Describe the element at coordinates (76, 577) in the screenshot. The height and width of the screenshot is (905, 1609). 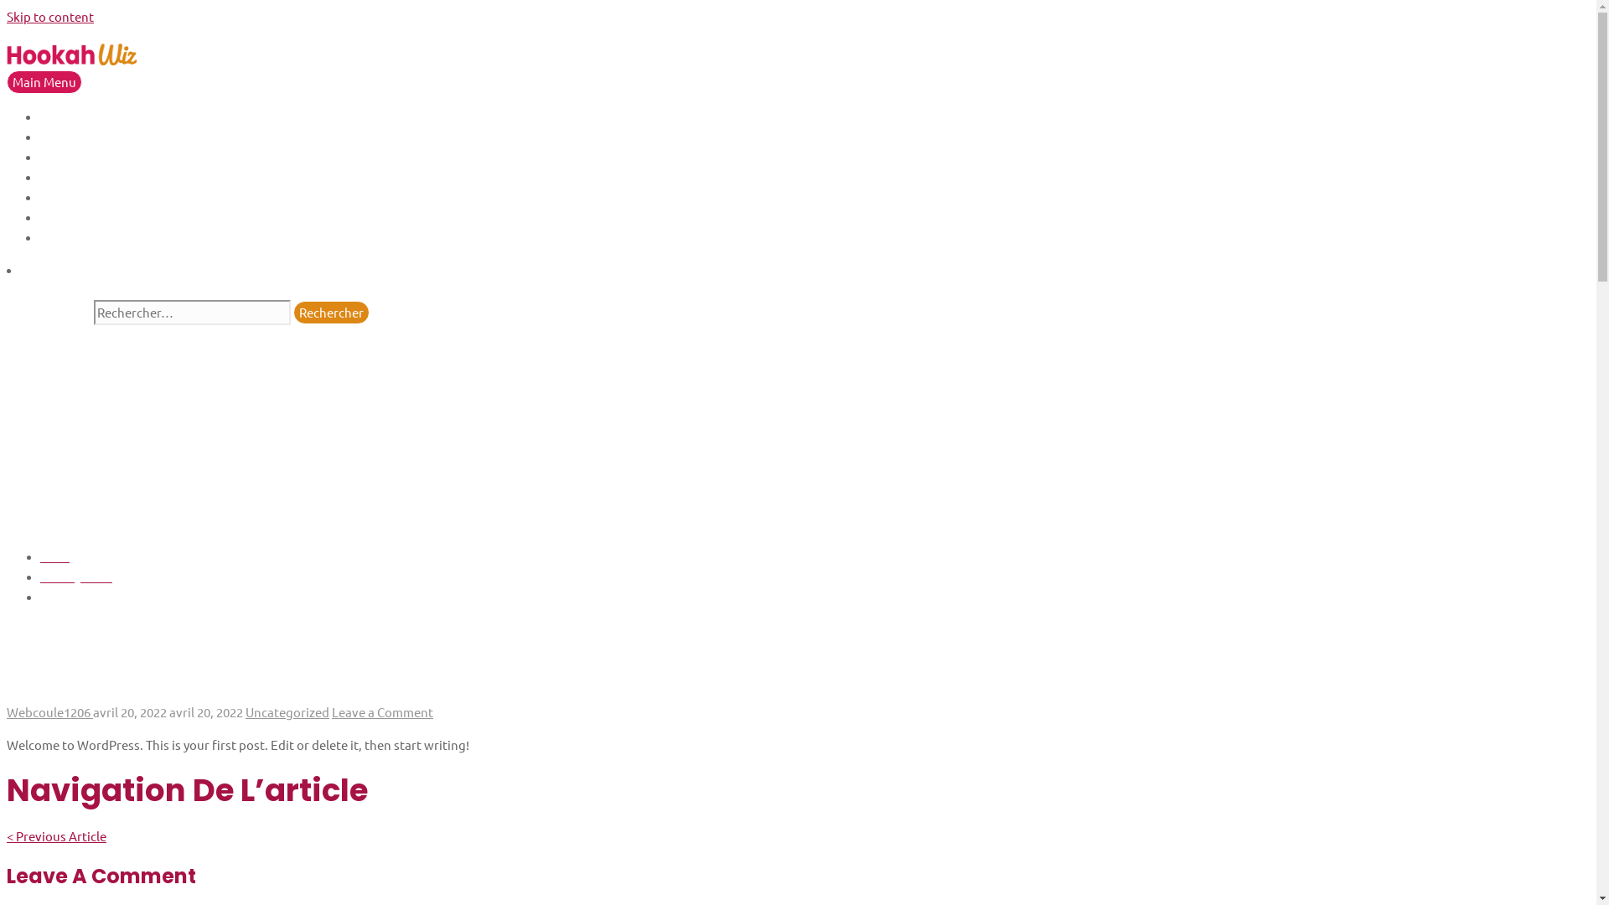
I see `Uncategorized` at that location.